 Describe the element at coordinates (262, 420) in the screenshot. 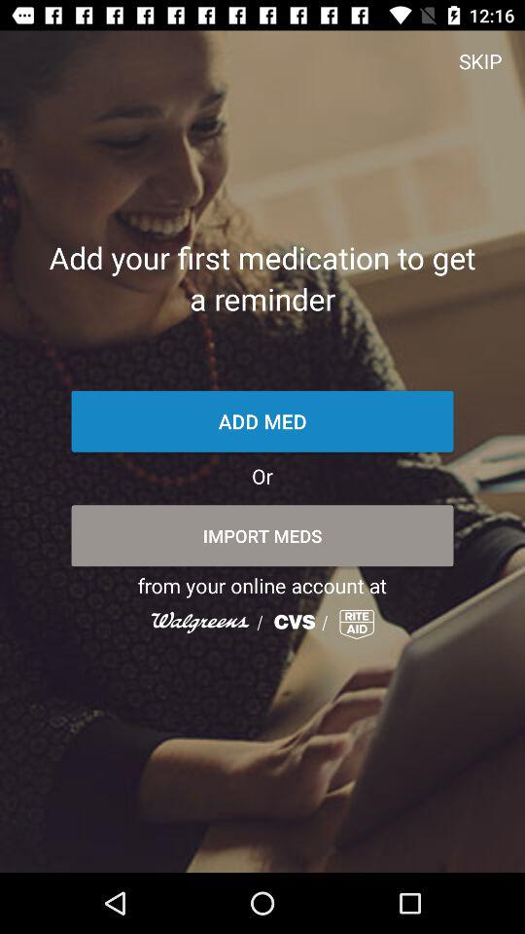

I see `select add med icon` at that location.